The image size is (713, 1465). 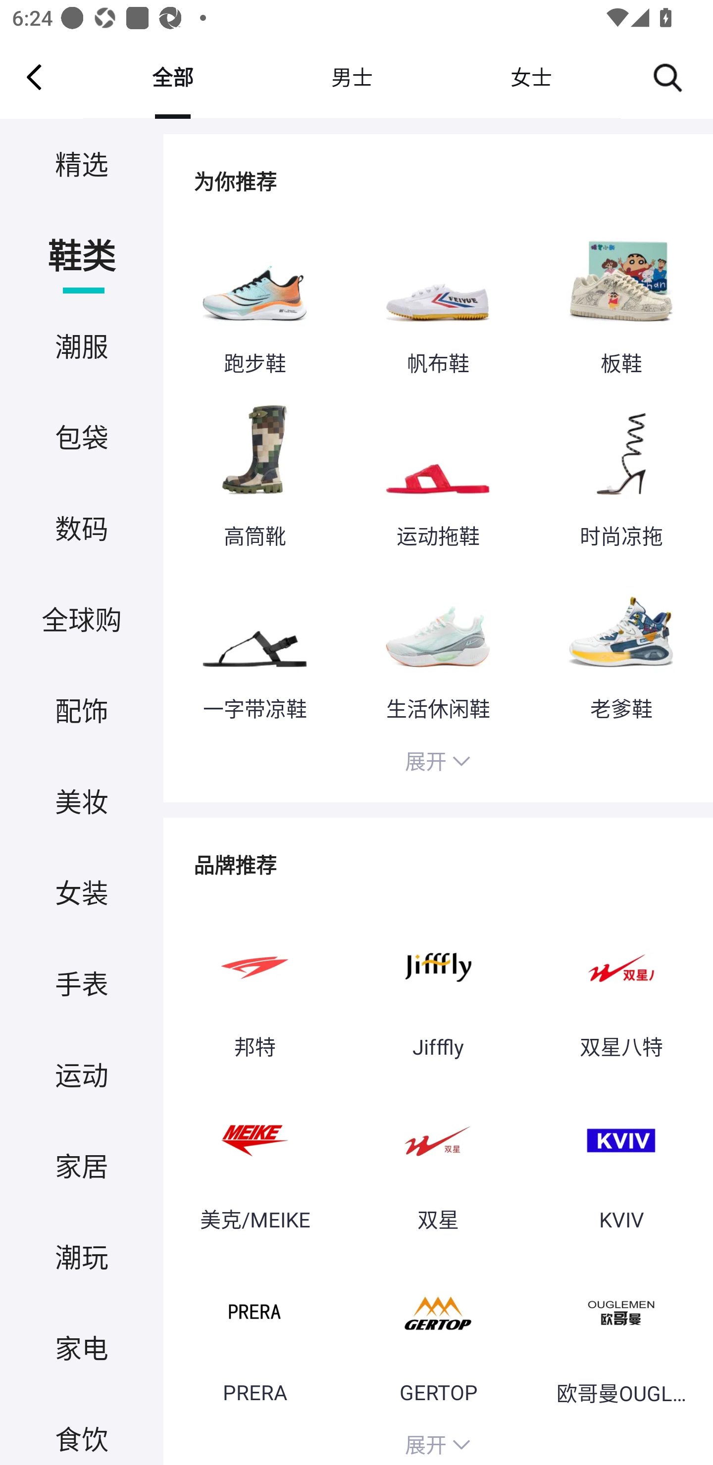 I want to click on 帆布鞋, so click(x=438, y=305).